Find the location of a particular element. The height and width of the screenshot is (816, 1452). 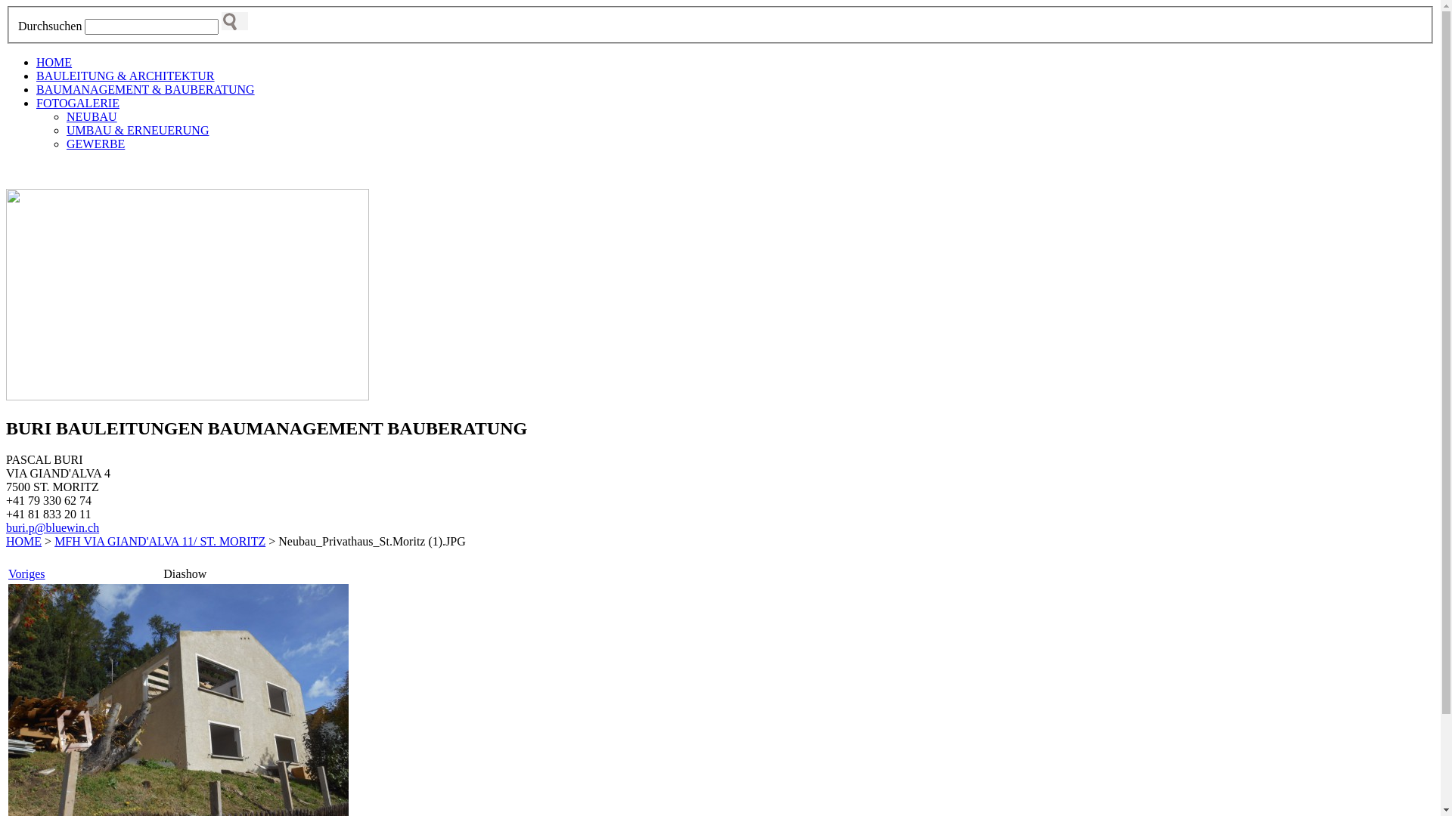

Zur Startseite is located at coordinates (48, 169).